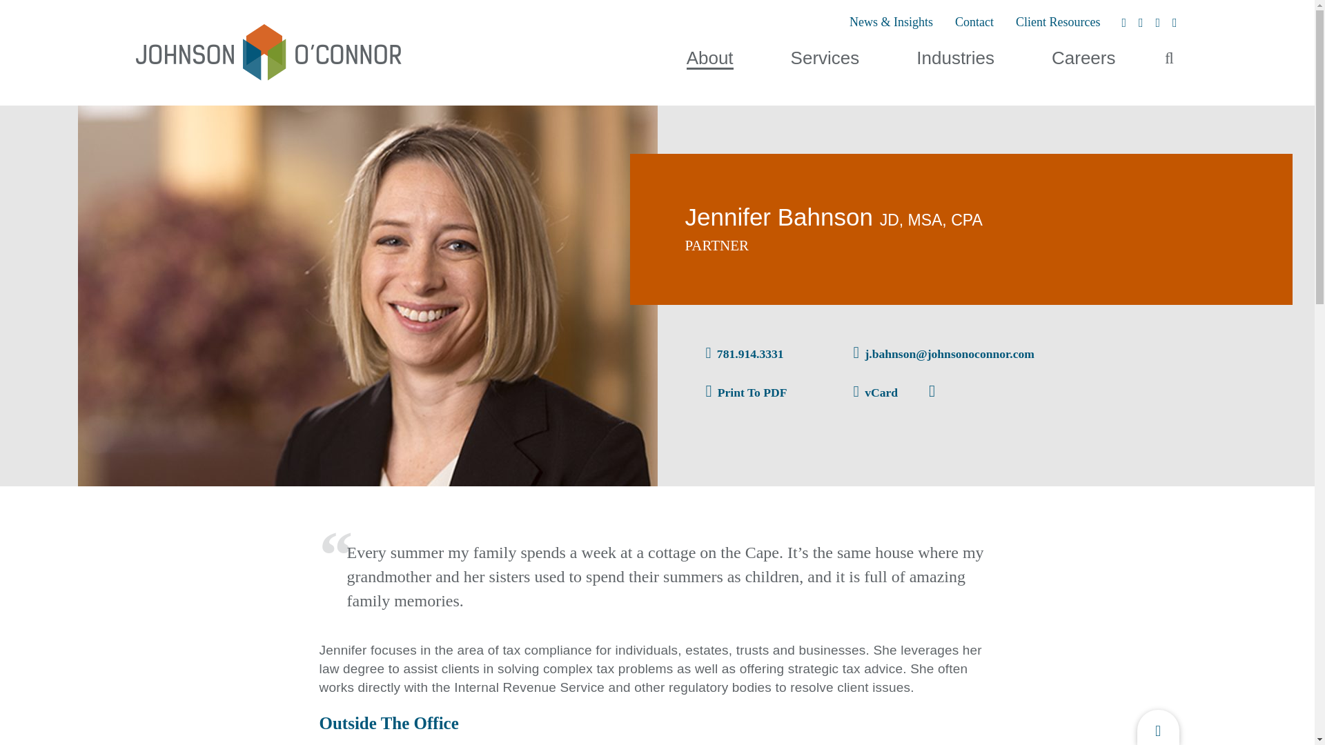  Describe the element at coordinates (974, 22) in the screenshot. I see `Contact` at that location.